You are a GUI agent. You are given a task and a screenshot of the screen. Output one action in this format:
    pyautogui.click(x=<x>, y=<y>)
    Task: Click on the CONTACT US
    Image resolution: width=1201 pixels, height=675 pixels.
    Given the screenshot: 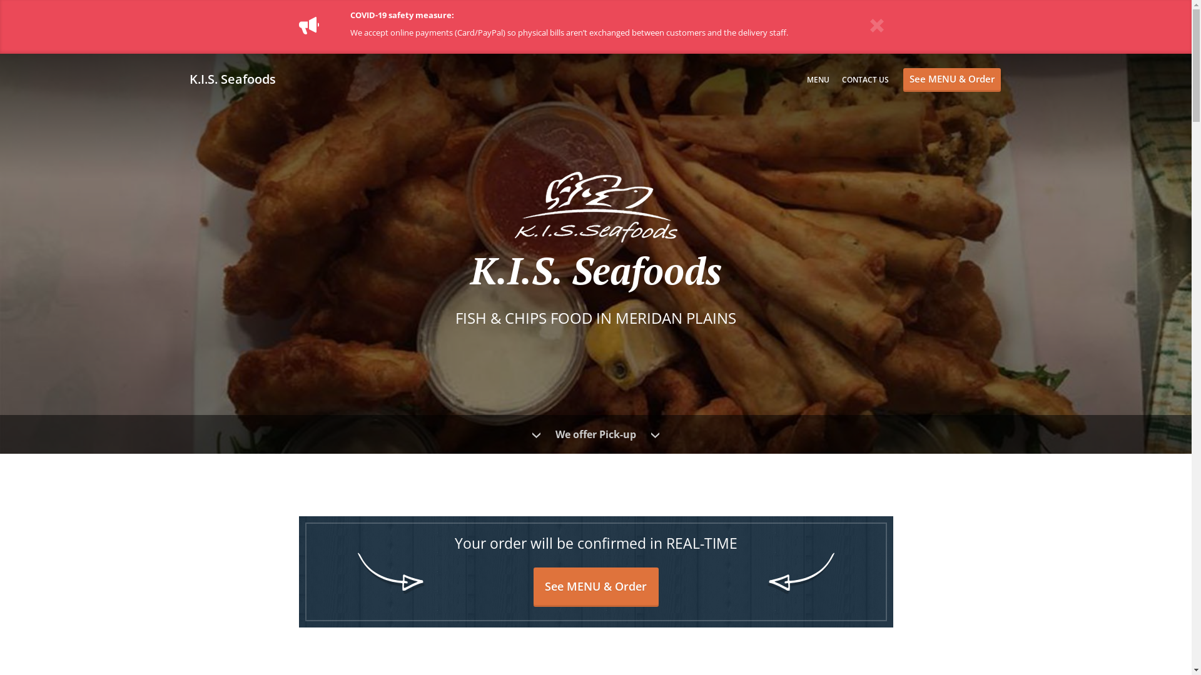 What is the action you would take?
    pyautogui.click(x=866, y=80)
    